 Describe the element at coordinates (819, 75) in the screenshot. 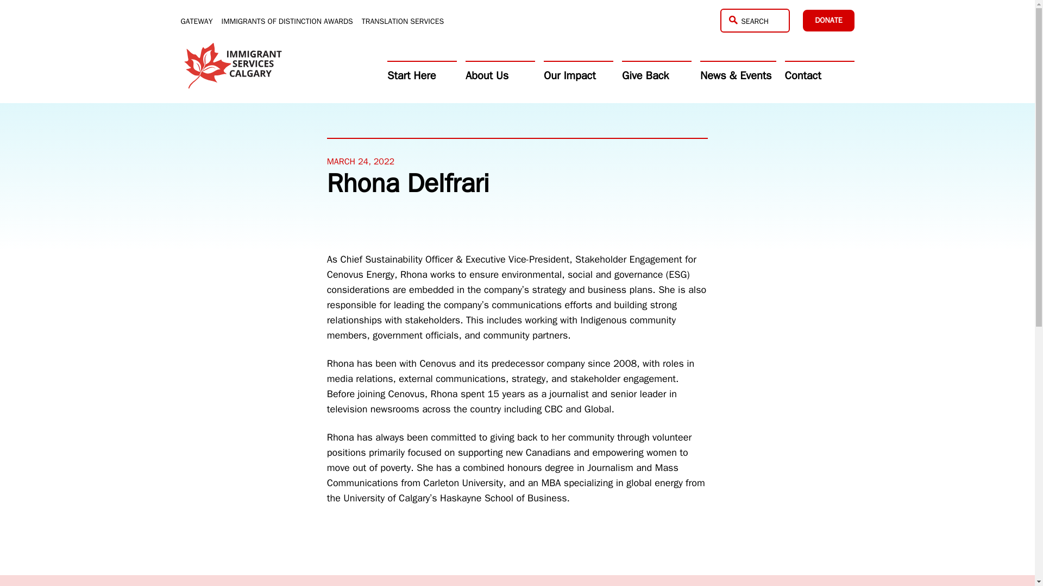

I see `Contact` at that location.